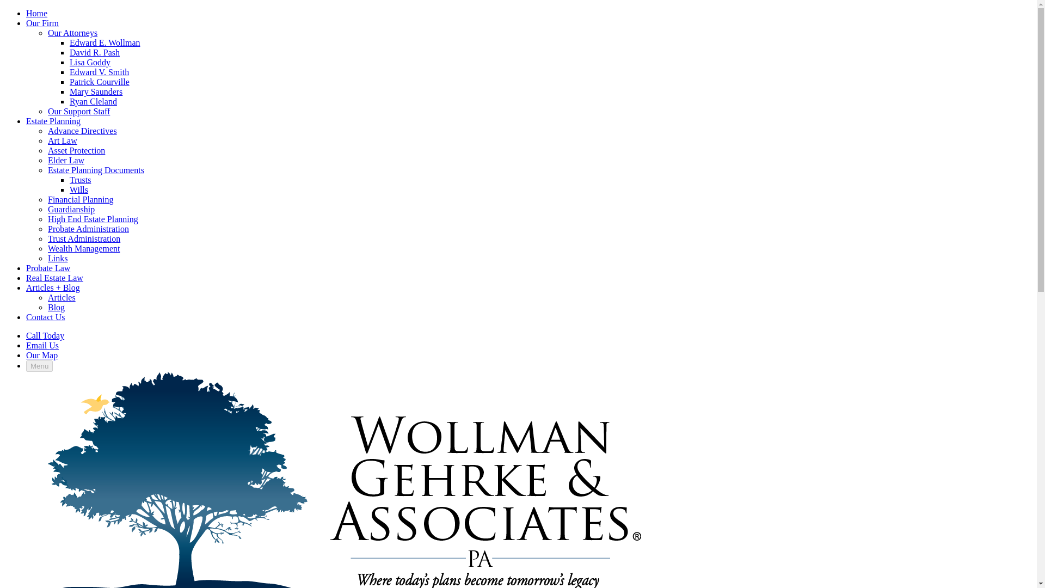 The image size is (1045, 588). I want to click on Elder Law, so click(66, 160).